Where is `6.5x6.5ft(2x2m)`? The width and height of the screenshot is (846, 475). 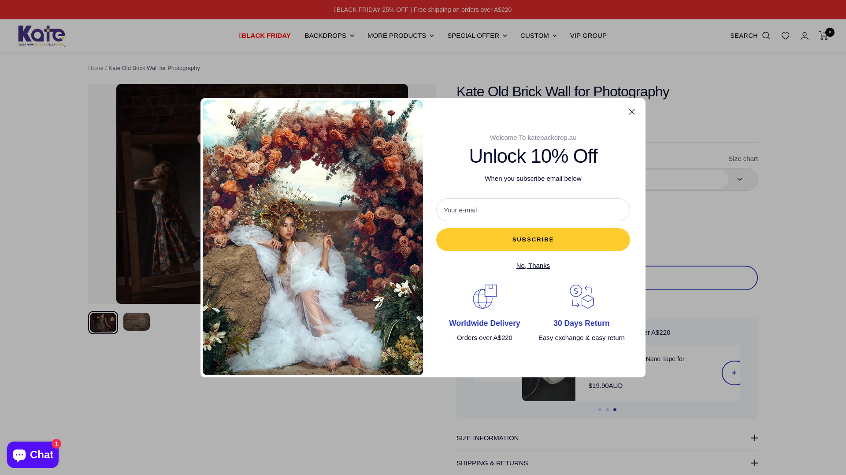 6.5x6.5ft(2x2m) is located at coordinates (604, 259).